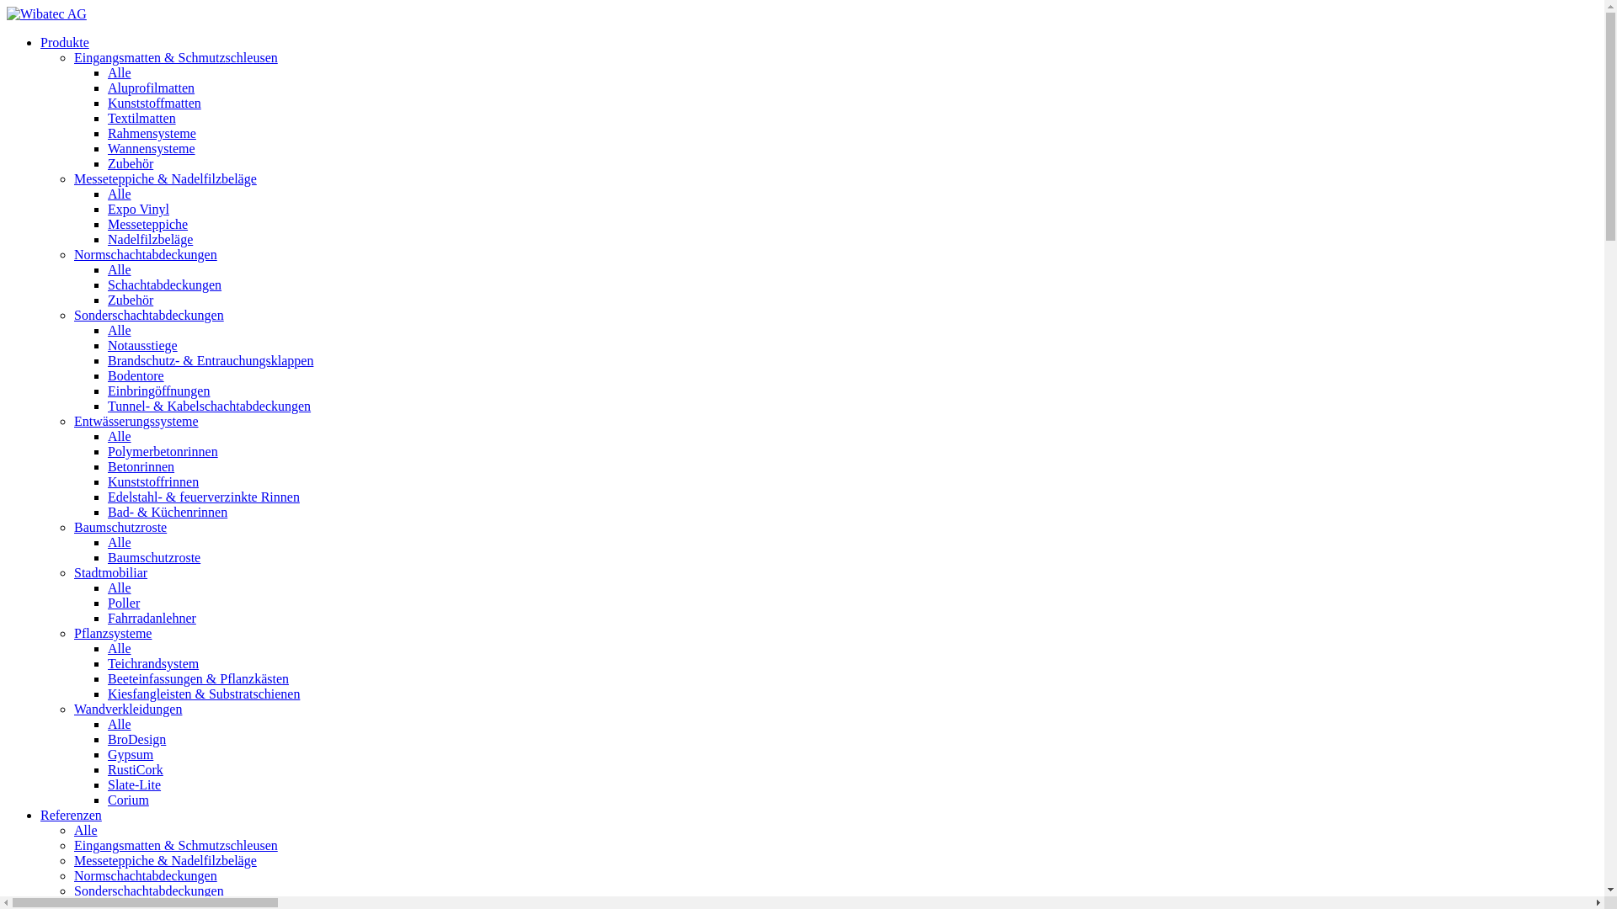  I want to click on Kunststoffmatten, so click(155, 103).